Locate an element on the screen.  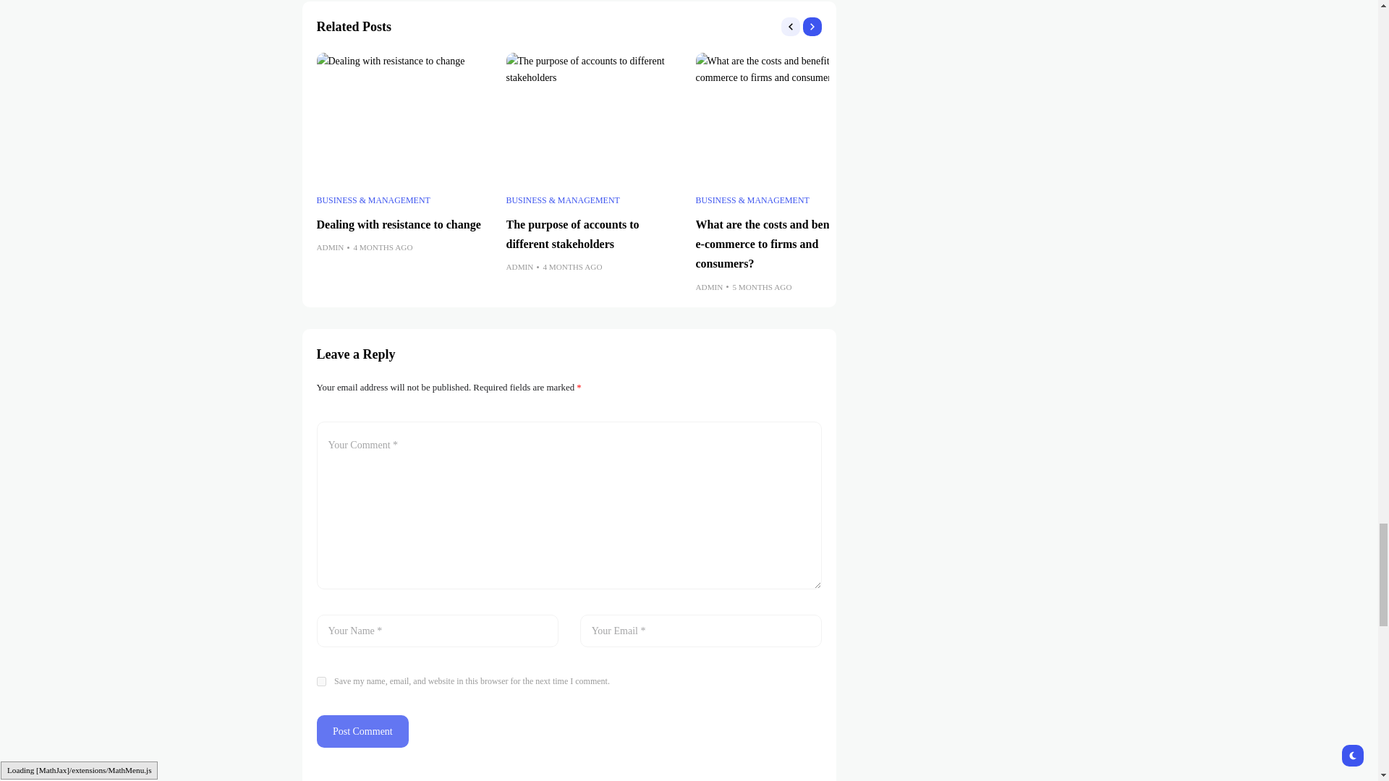
yes is located at coordinates (321, 681).